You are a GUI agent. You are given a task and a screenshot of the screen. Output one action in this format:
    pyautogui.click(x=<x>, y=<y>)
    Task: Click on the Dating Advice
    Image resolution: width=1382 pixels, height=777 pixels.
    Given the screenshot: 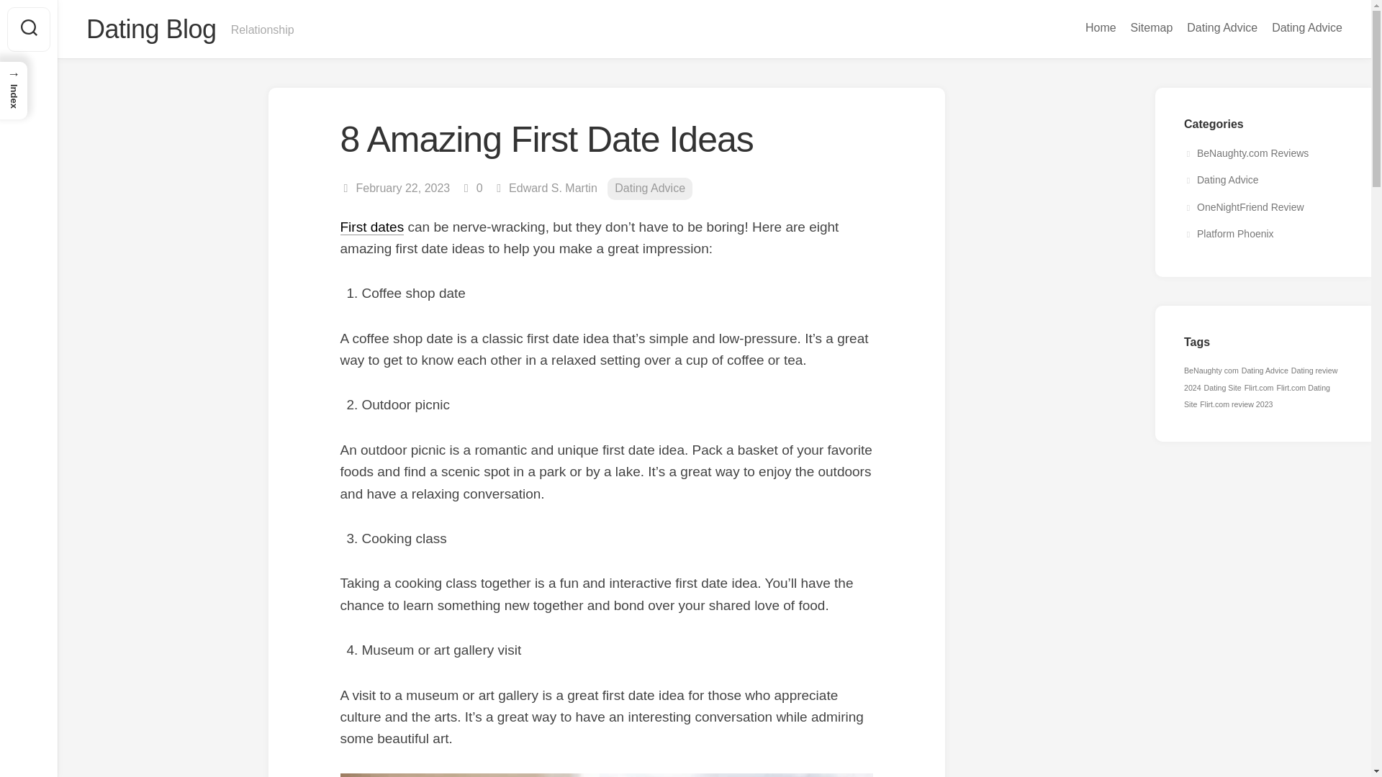 What is the action you would take?
    pyautogui.click(x=649, y=188)
    